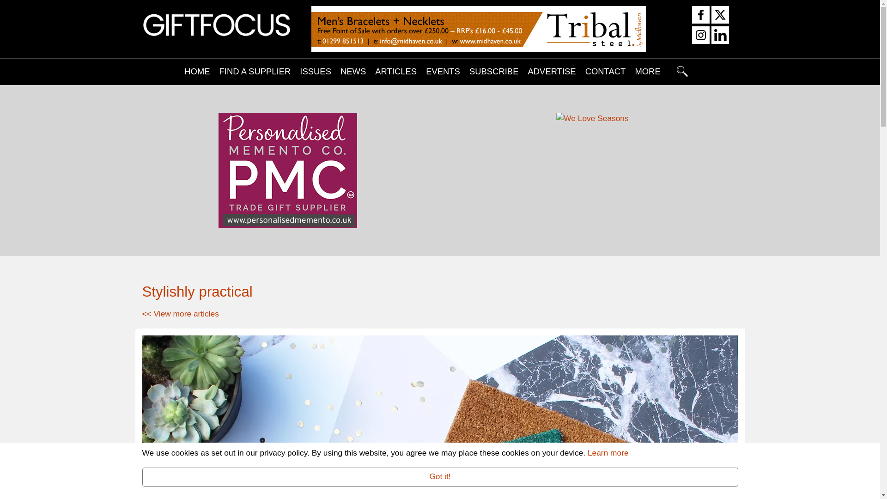 Image resolution: width=887 pixels, height=499 pixels. What do you see at coordinates (197, 71) in the screenshot?
I see `HOME` at bounding box center [197, 71].